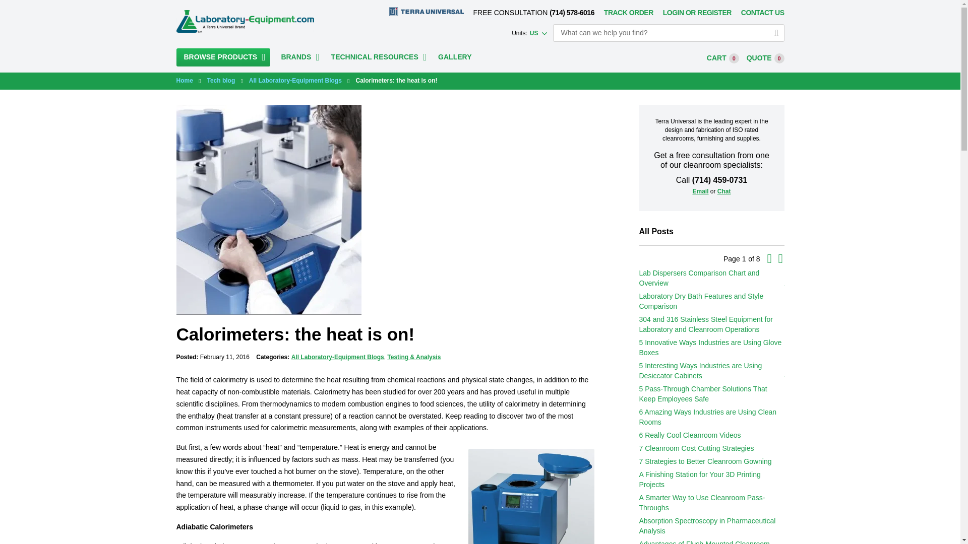 The width and height of the screenshot is (968, 544). Describe the element at coordinates (223, 57) in the screenshot. I see `Browse Products` at that location.